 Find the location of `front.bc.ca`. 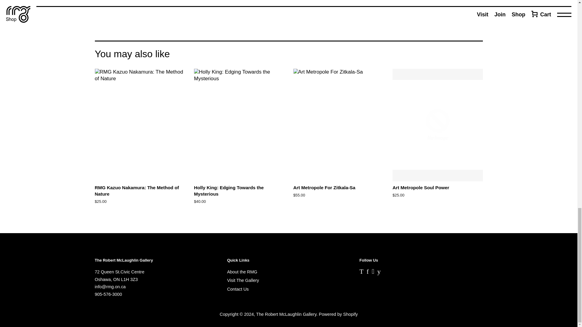

front.bc.ca is located at coordinates (450, 17).